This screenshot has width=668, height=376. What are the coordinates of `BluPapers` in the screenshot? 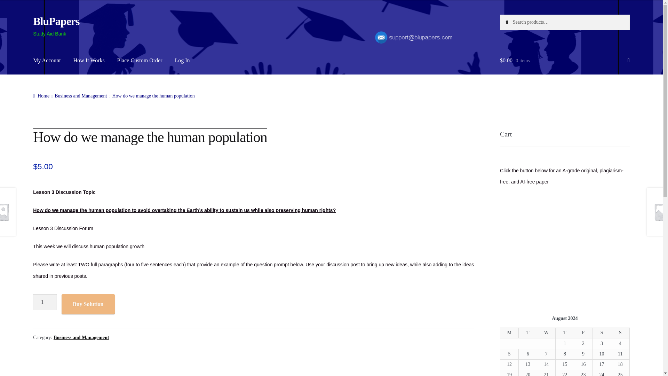 It's located at (56, 21).